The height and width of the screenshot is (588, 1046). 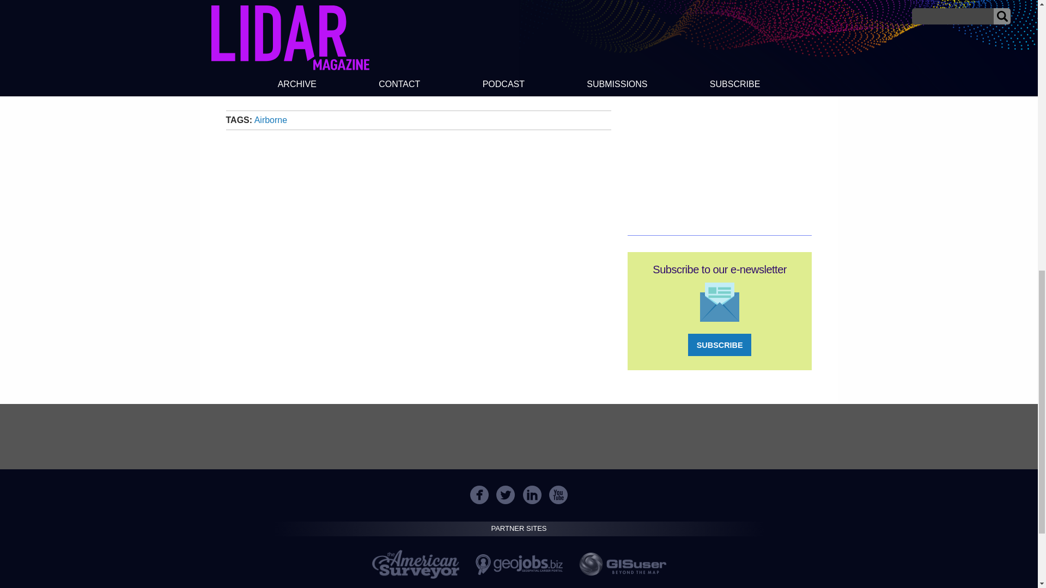 What do you see at coordinates (518, 437) in the screenshot?
I see `3rd party ad content` at bounding box center [518, 437].